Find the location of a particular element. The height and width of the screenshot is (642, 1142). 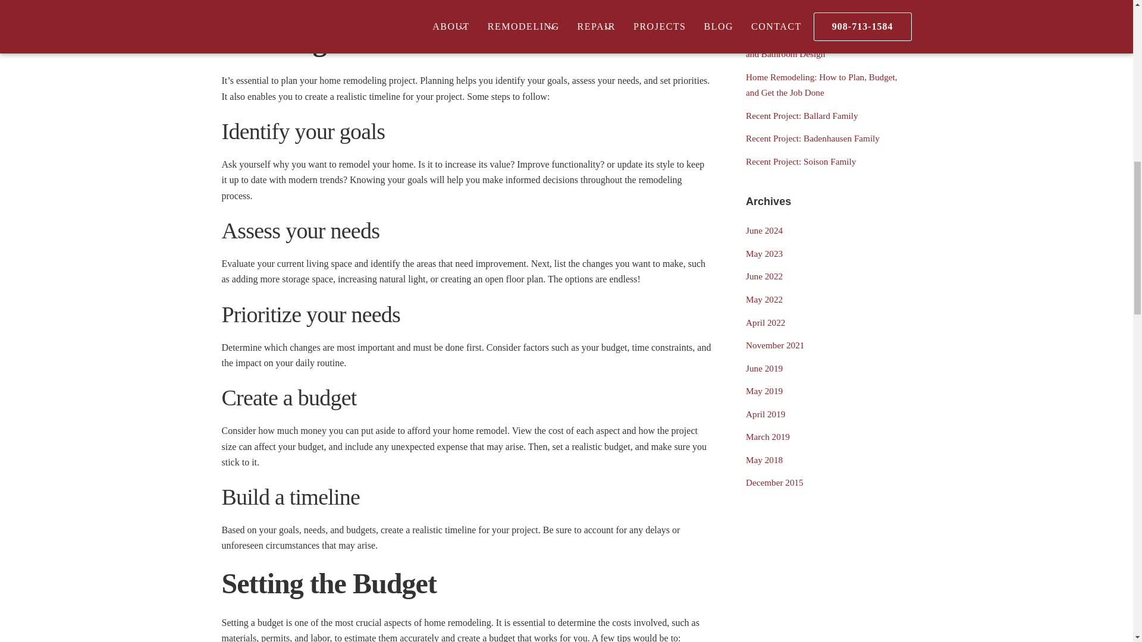

June 2019 is located at coordinates (764, 368).